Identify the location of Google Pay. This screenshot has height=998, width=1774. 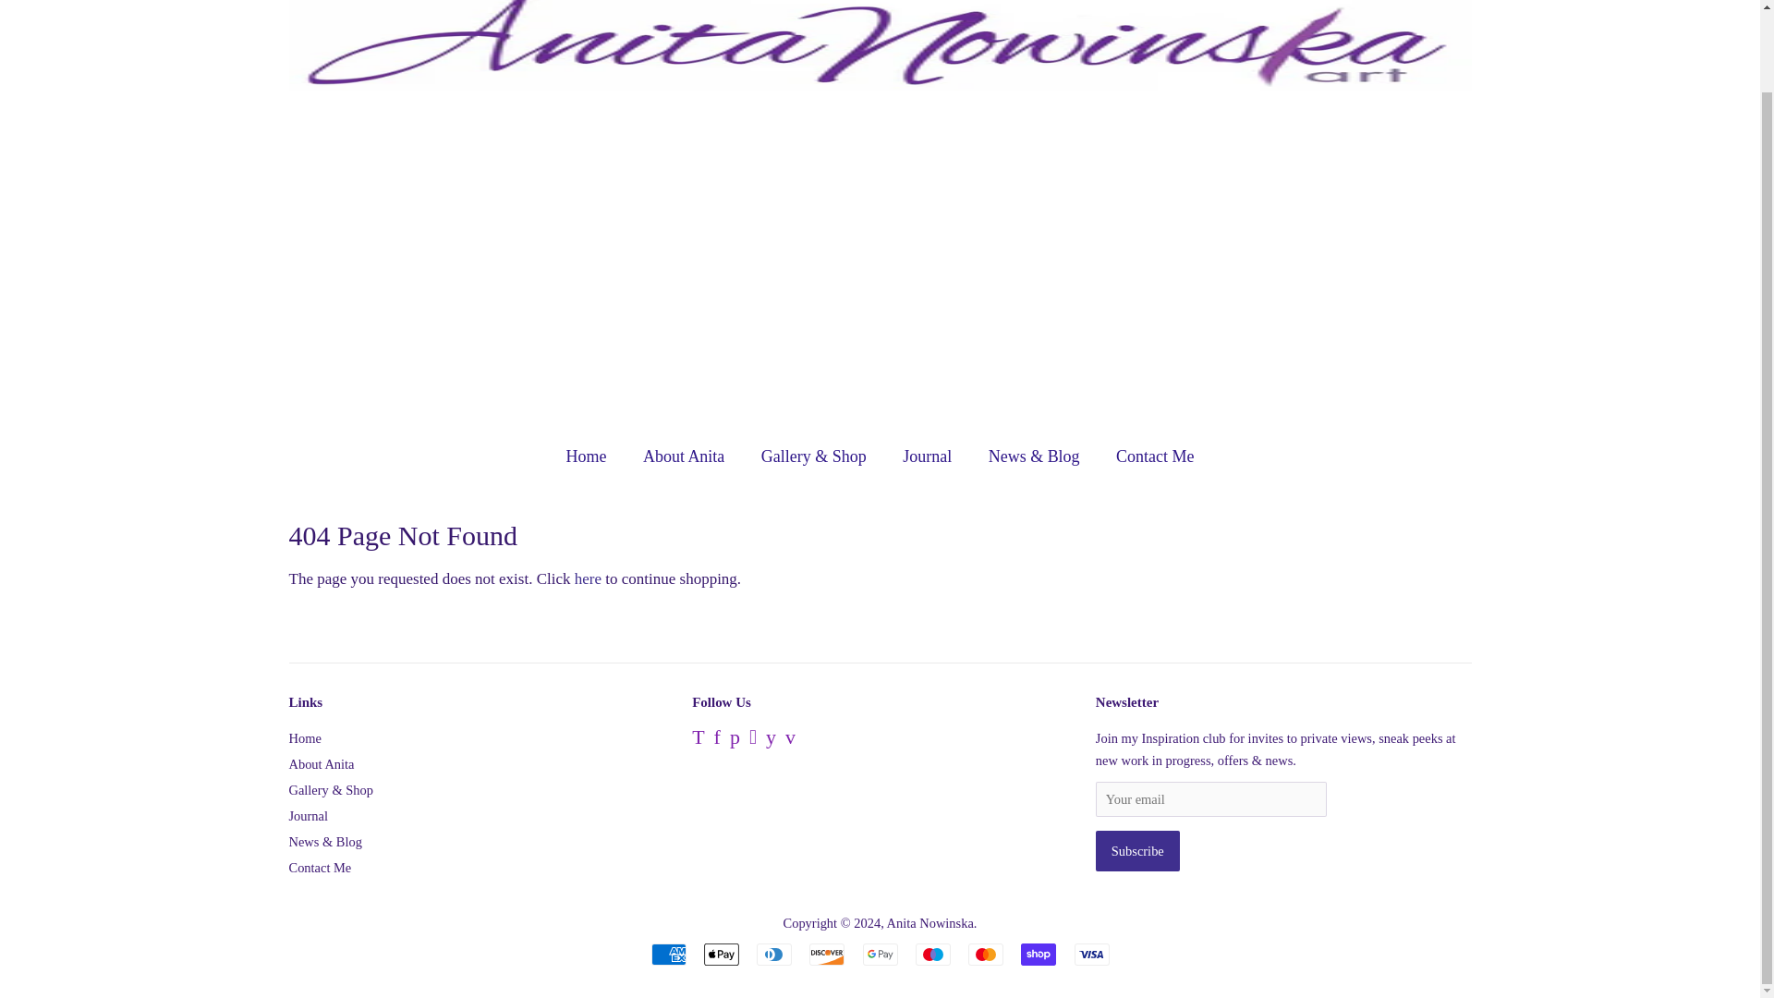
(880, 954).